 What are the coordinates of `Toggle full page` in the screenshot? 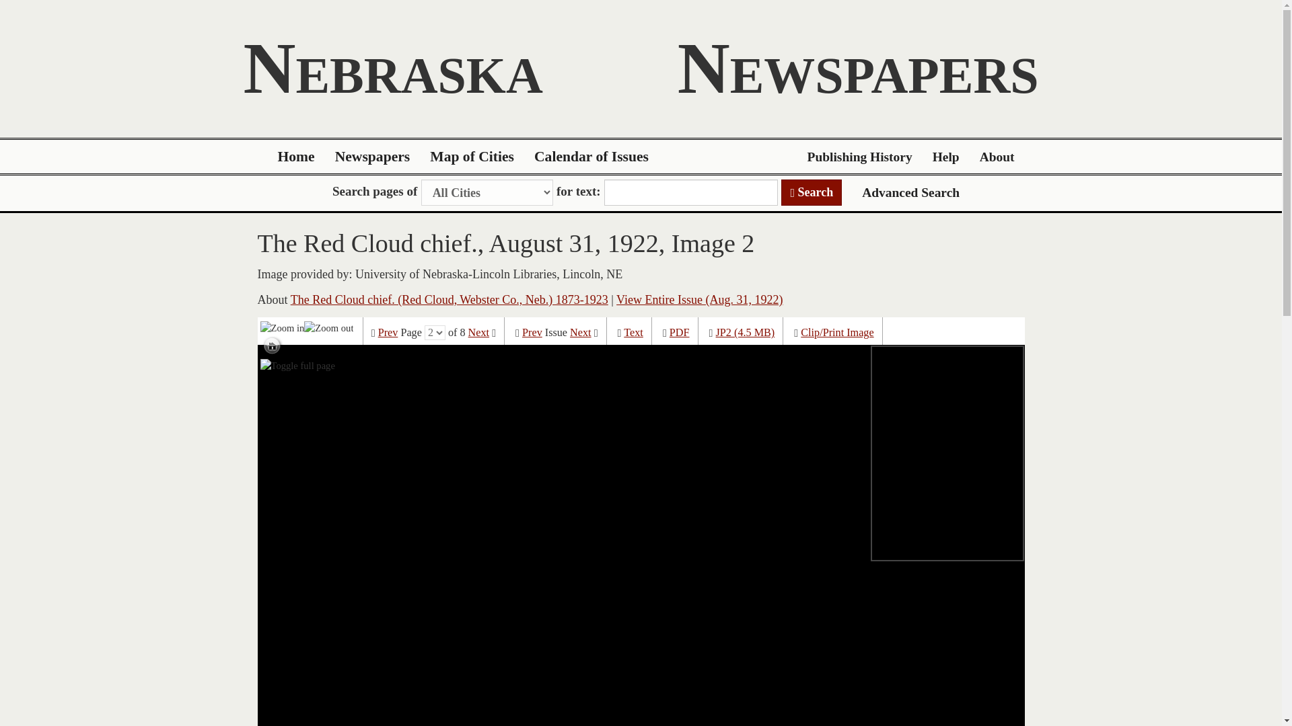 It's located at (297, 366).